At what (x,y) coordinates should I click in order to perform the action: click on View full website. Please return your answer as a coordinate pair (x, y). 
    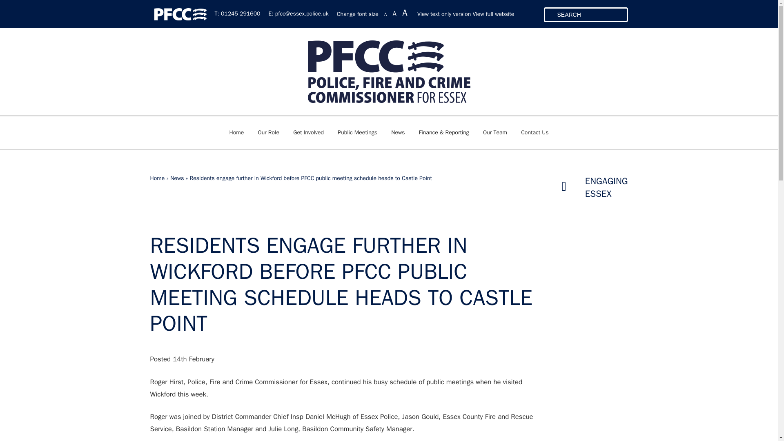
    Looking at the image, I should click on (493, 14).